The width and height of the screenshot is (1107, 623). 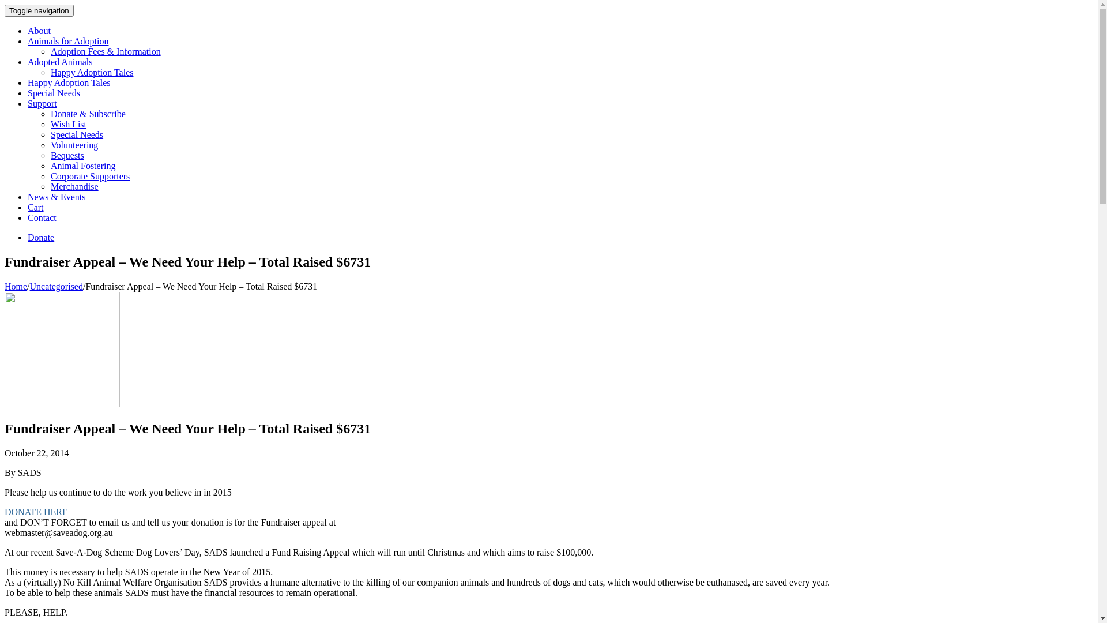 What do you see at coordinates (43, 104) in the screenshot?
I see `Support` at bounding box center [43, 104].